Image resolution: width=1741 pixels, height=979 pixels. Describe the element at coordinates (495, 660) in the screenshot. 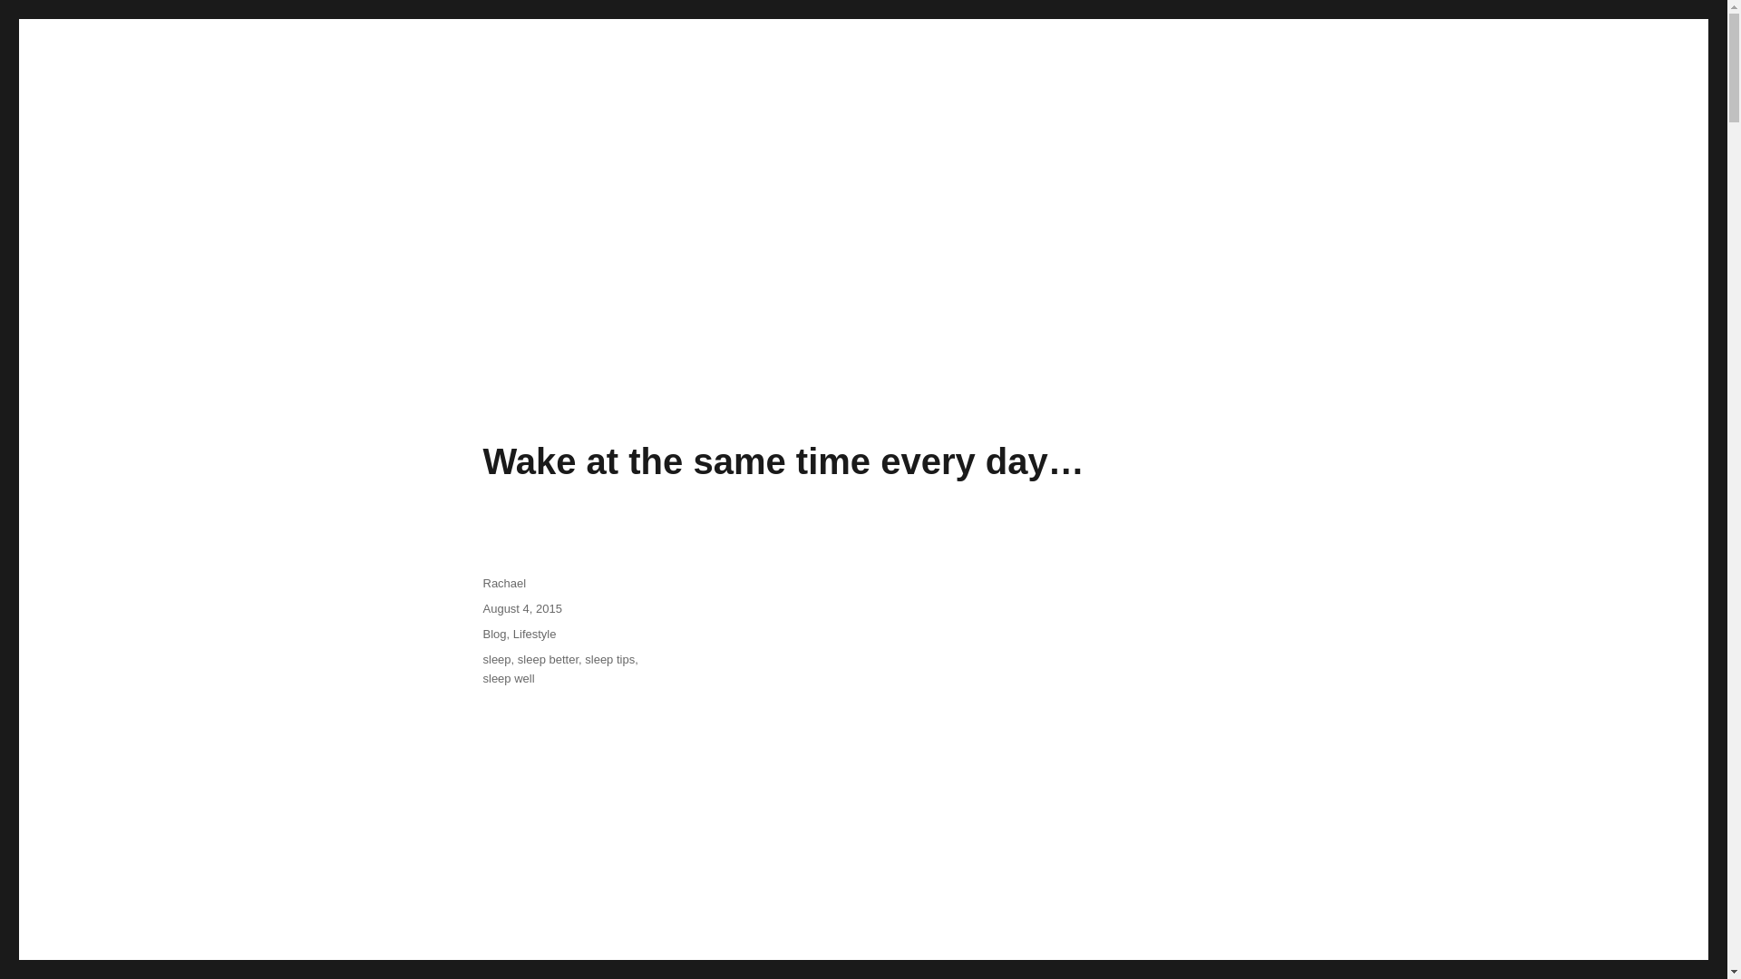

I see `sleep` at that location.